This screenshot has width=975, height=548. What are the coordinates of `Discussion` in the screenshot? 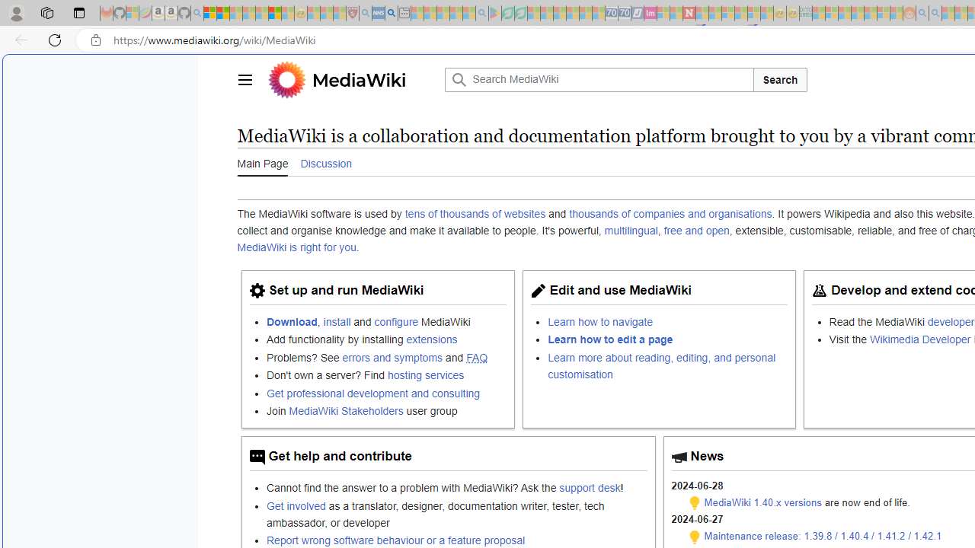 It's located at (326, 162).